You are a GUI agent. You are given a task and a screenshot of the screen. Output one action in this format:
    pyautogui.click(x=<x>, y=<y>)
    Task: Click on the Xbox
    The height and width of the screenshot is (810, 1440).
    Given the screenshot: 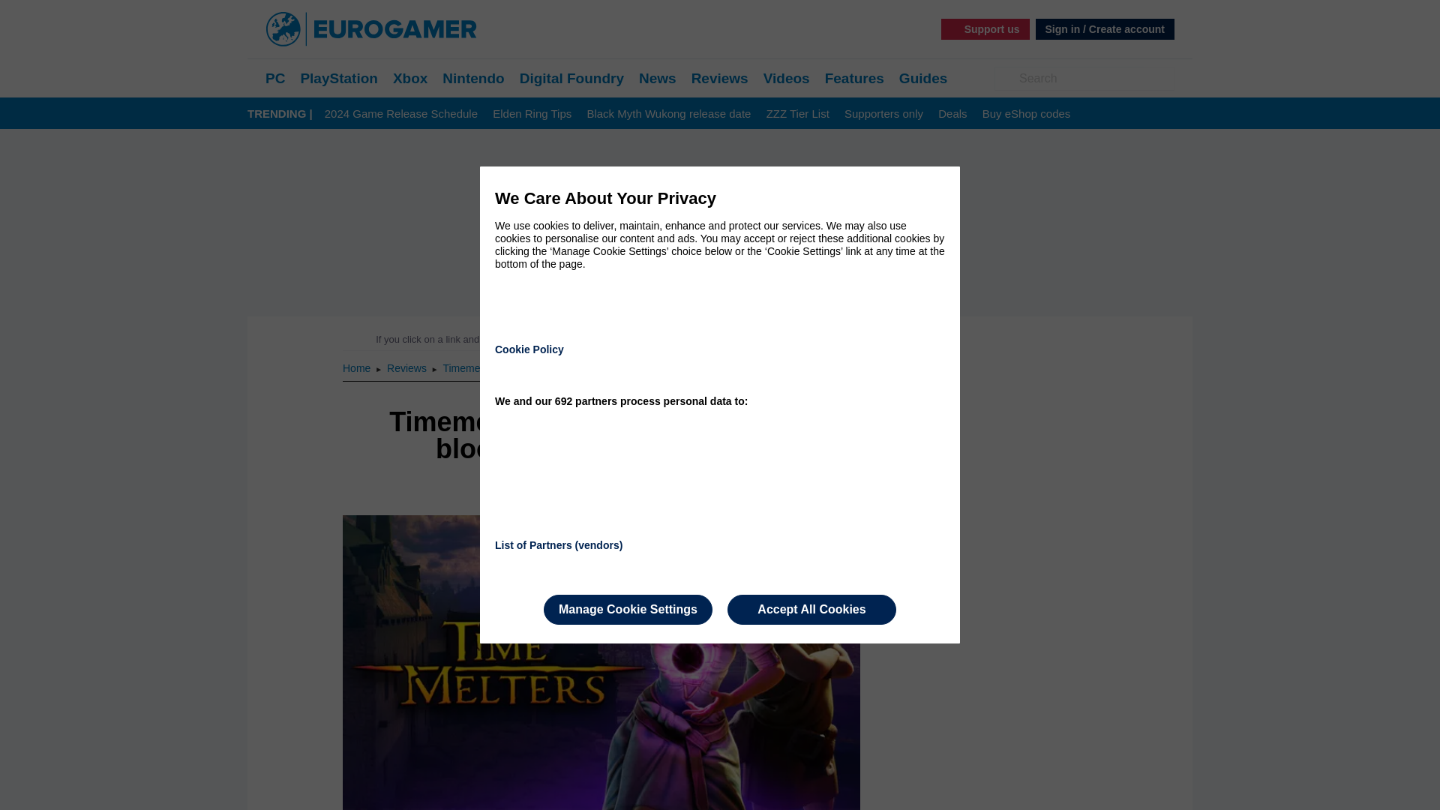 What is the action you would take?
    pyautogui.click(x=410, y=78)
    